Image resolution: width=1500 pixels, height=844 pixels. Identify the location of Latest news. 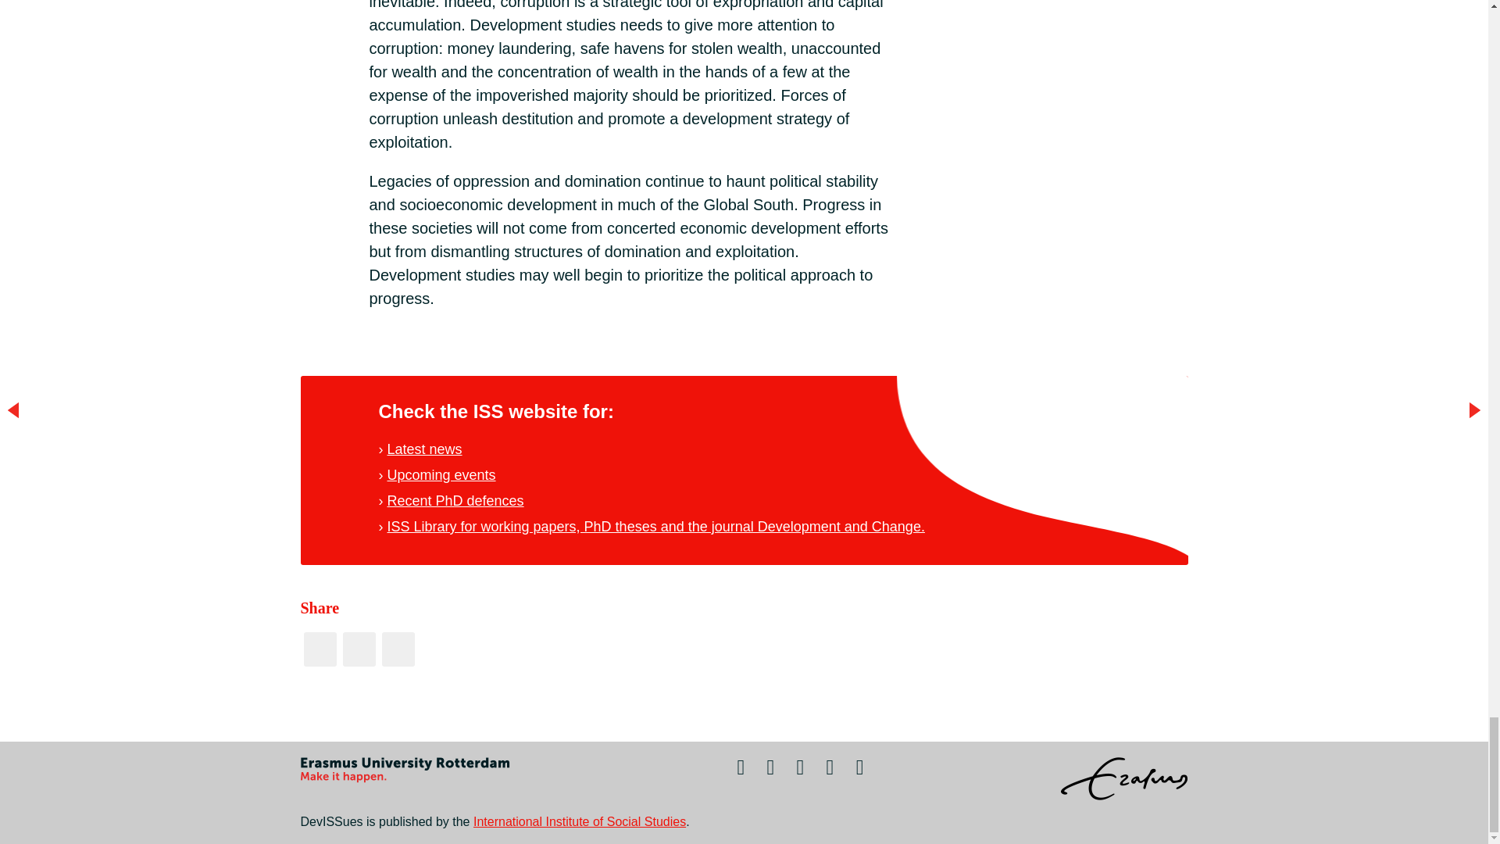
(424, 449).